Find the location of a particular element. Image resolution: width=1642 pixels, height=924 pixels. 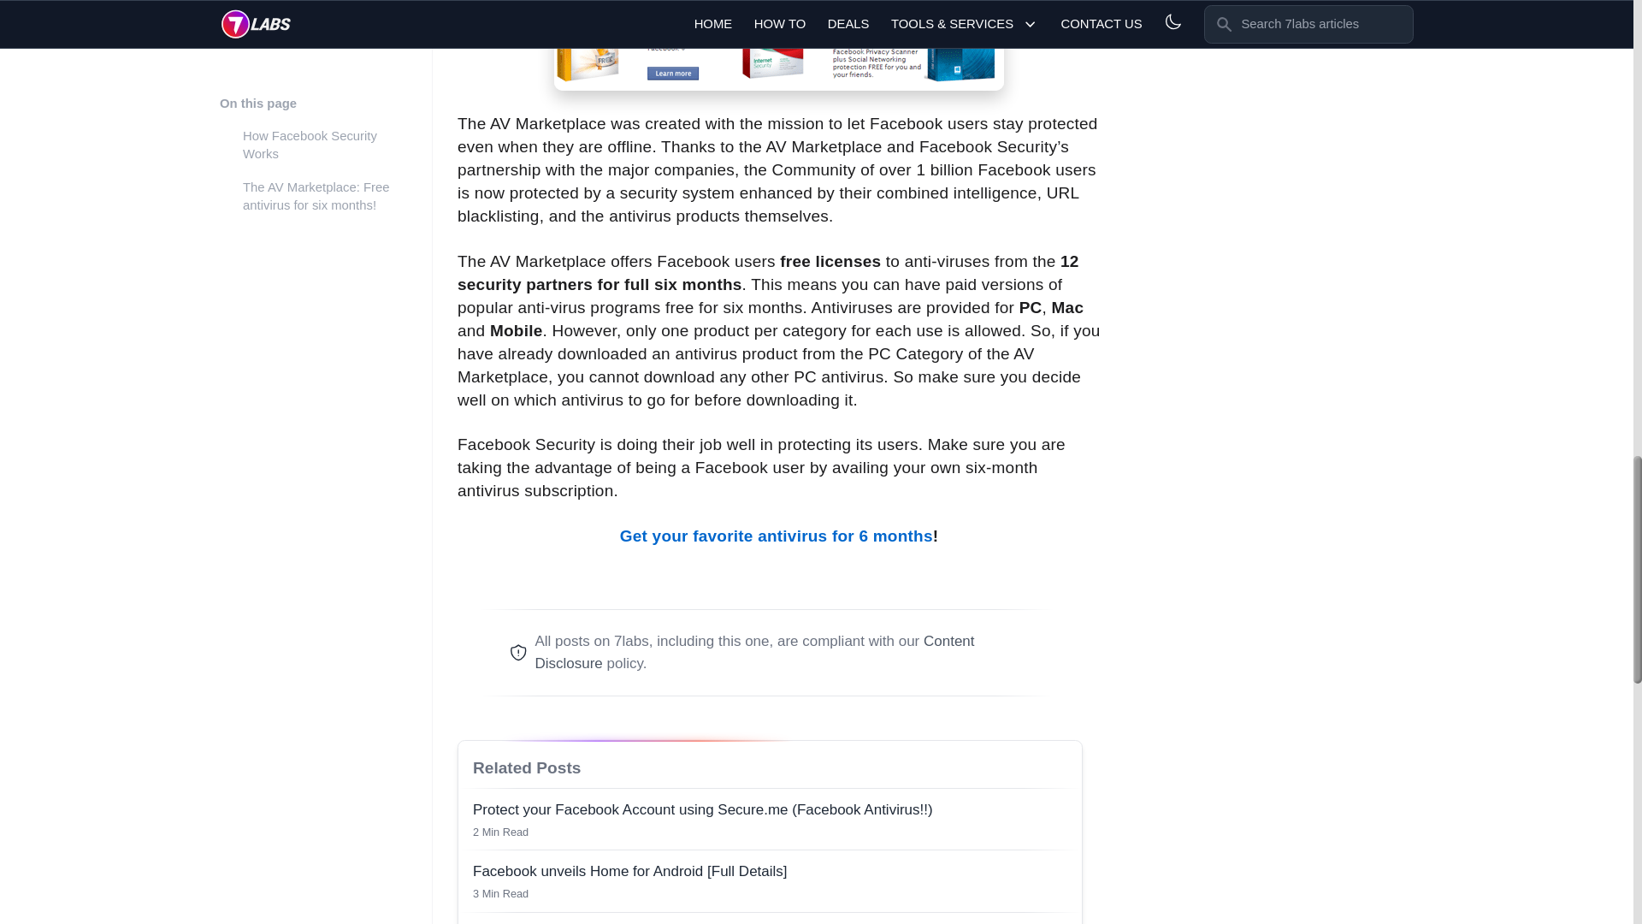

Get your favorite antivirus for 6 months is located at coordinates (777, 536).